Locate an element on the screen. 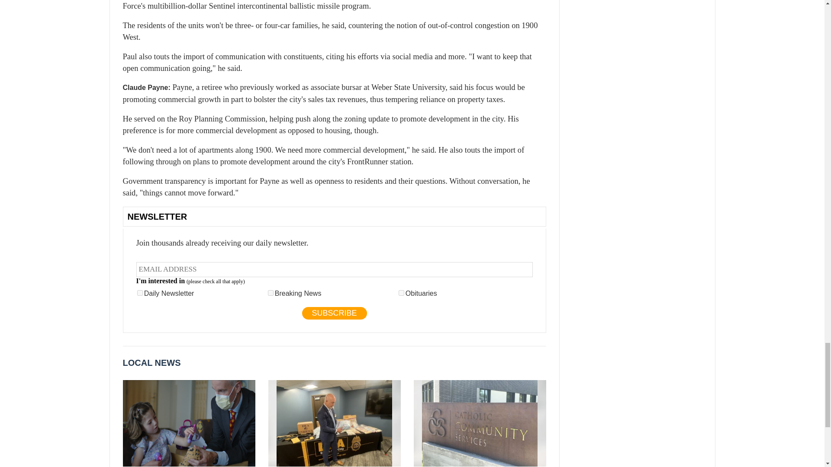  1 is located at coordinates (140, 292).